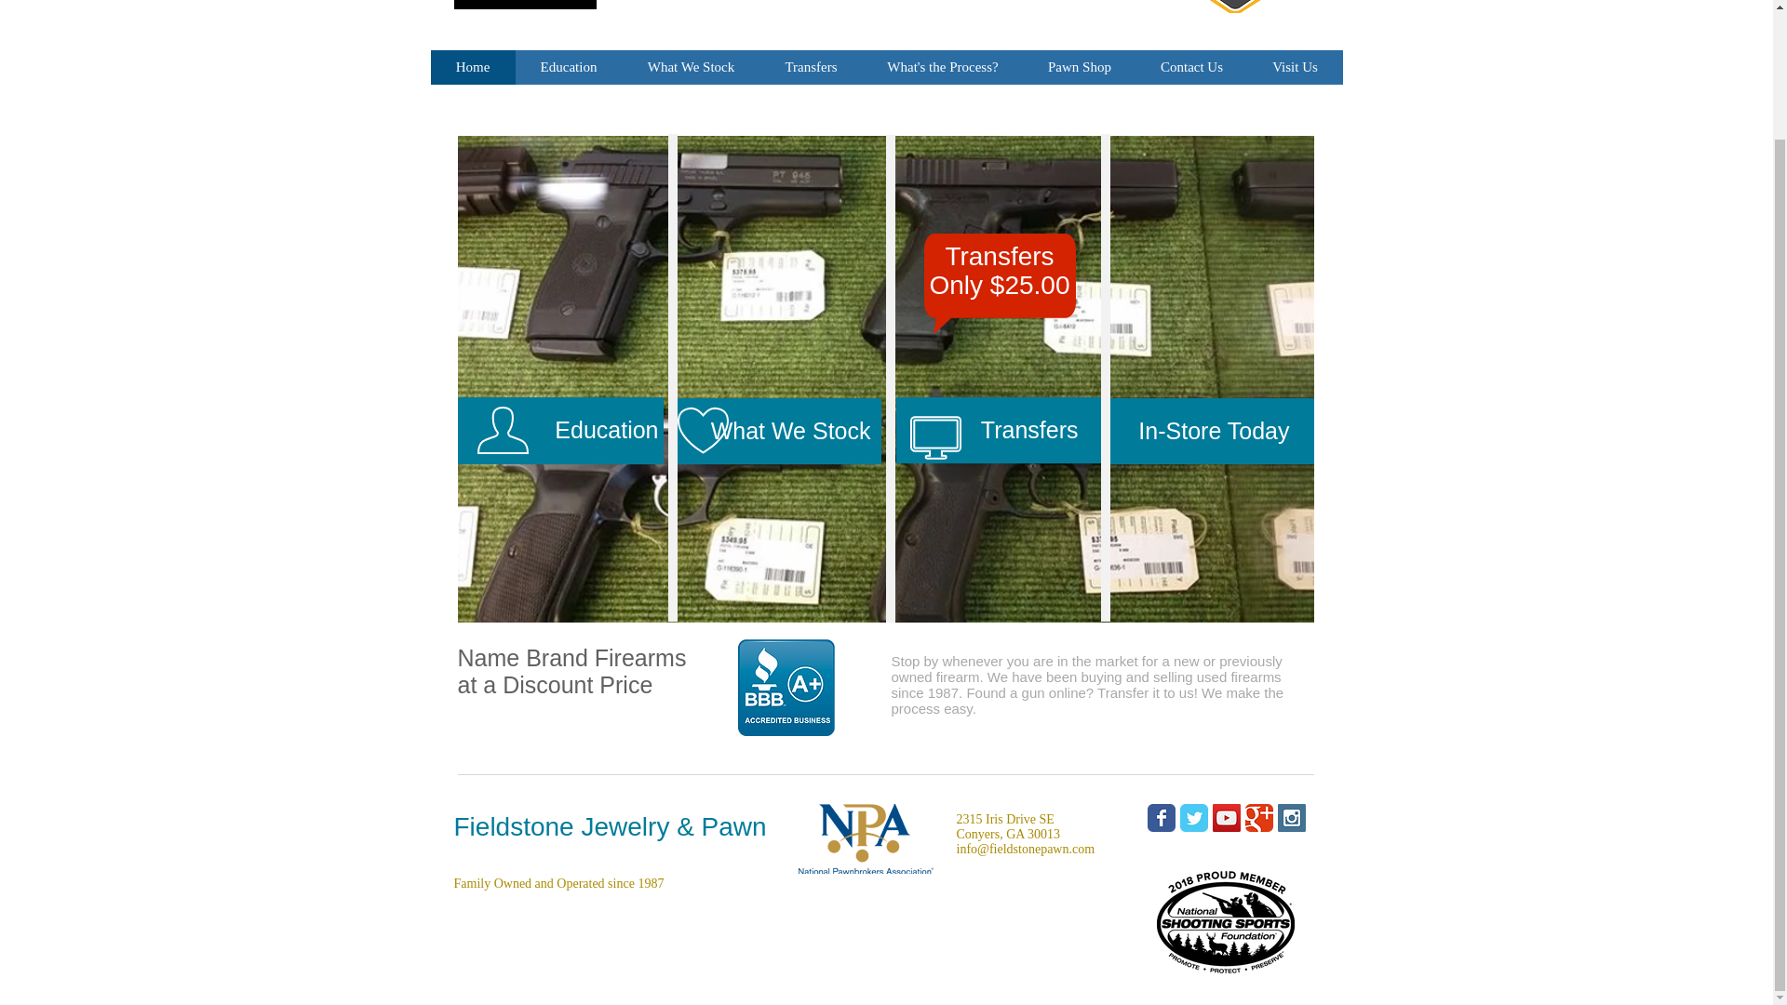 The image size is (1787, 1005). I want to click on What We Stock, so click(776, 430).